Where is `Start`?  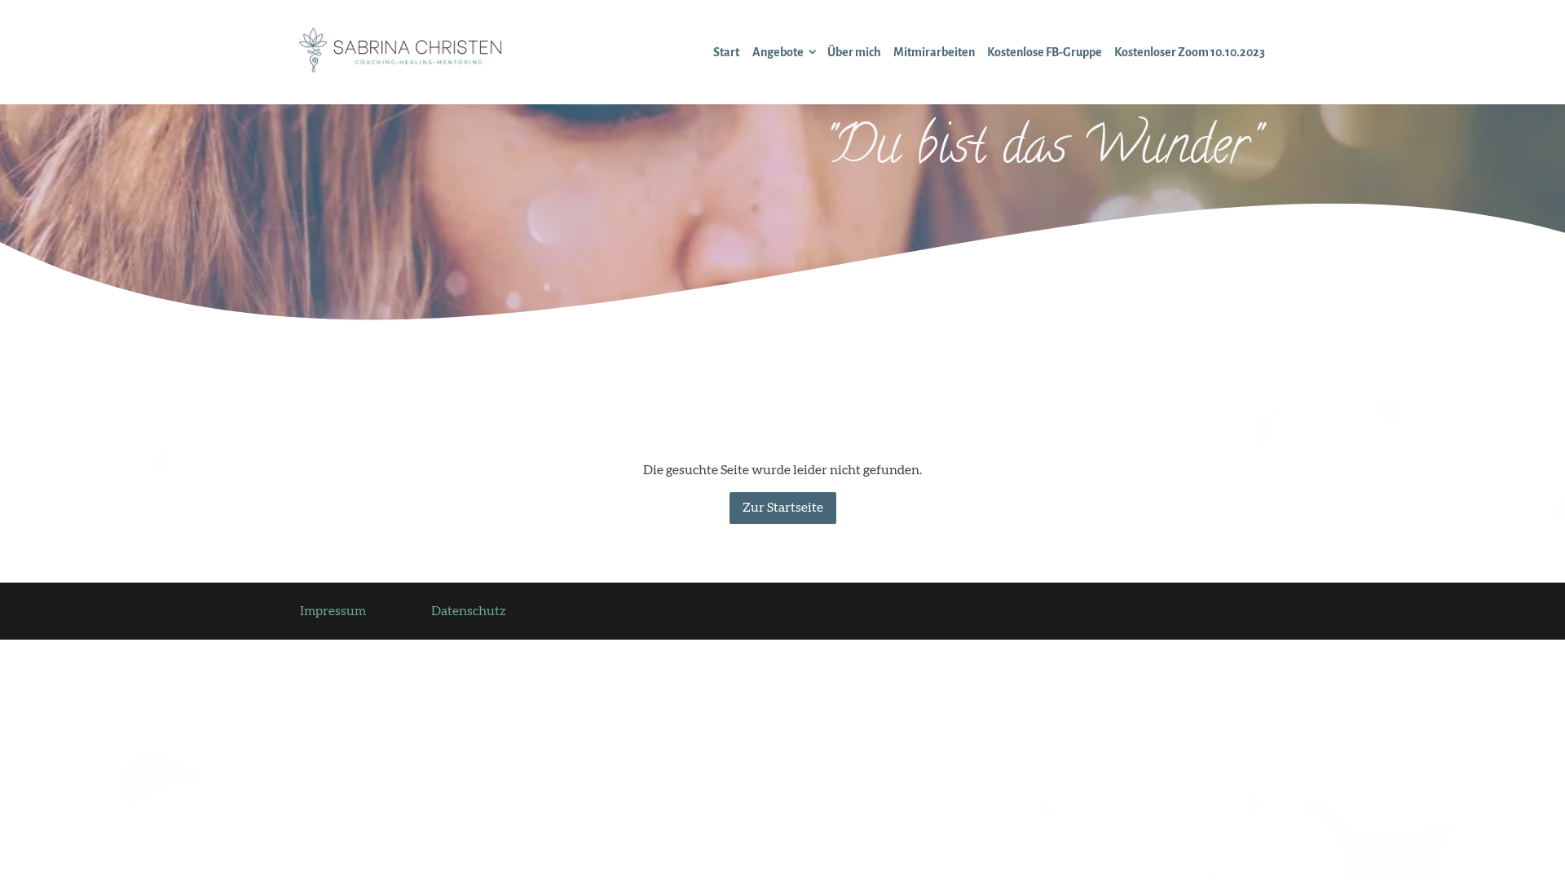 Start is located at coordinates (727, 52).